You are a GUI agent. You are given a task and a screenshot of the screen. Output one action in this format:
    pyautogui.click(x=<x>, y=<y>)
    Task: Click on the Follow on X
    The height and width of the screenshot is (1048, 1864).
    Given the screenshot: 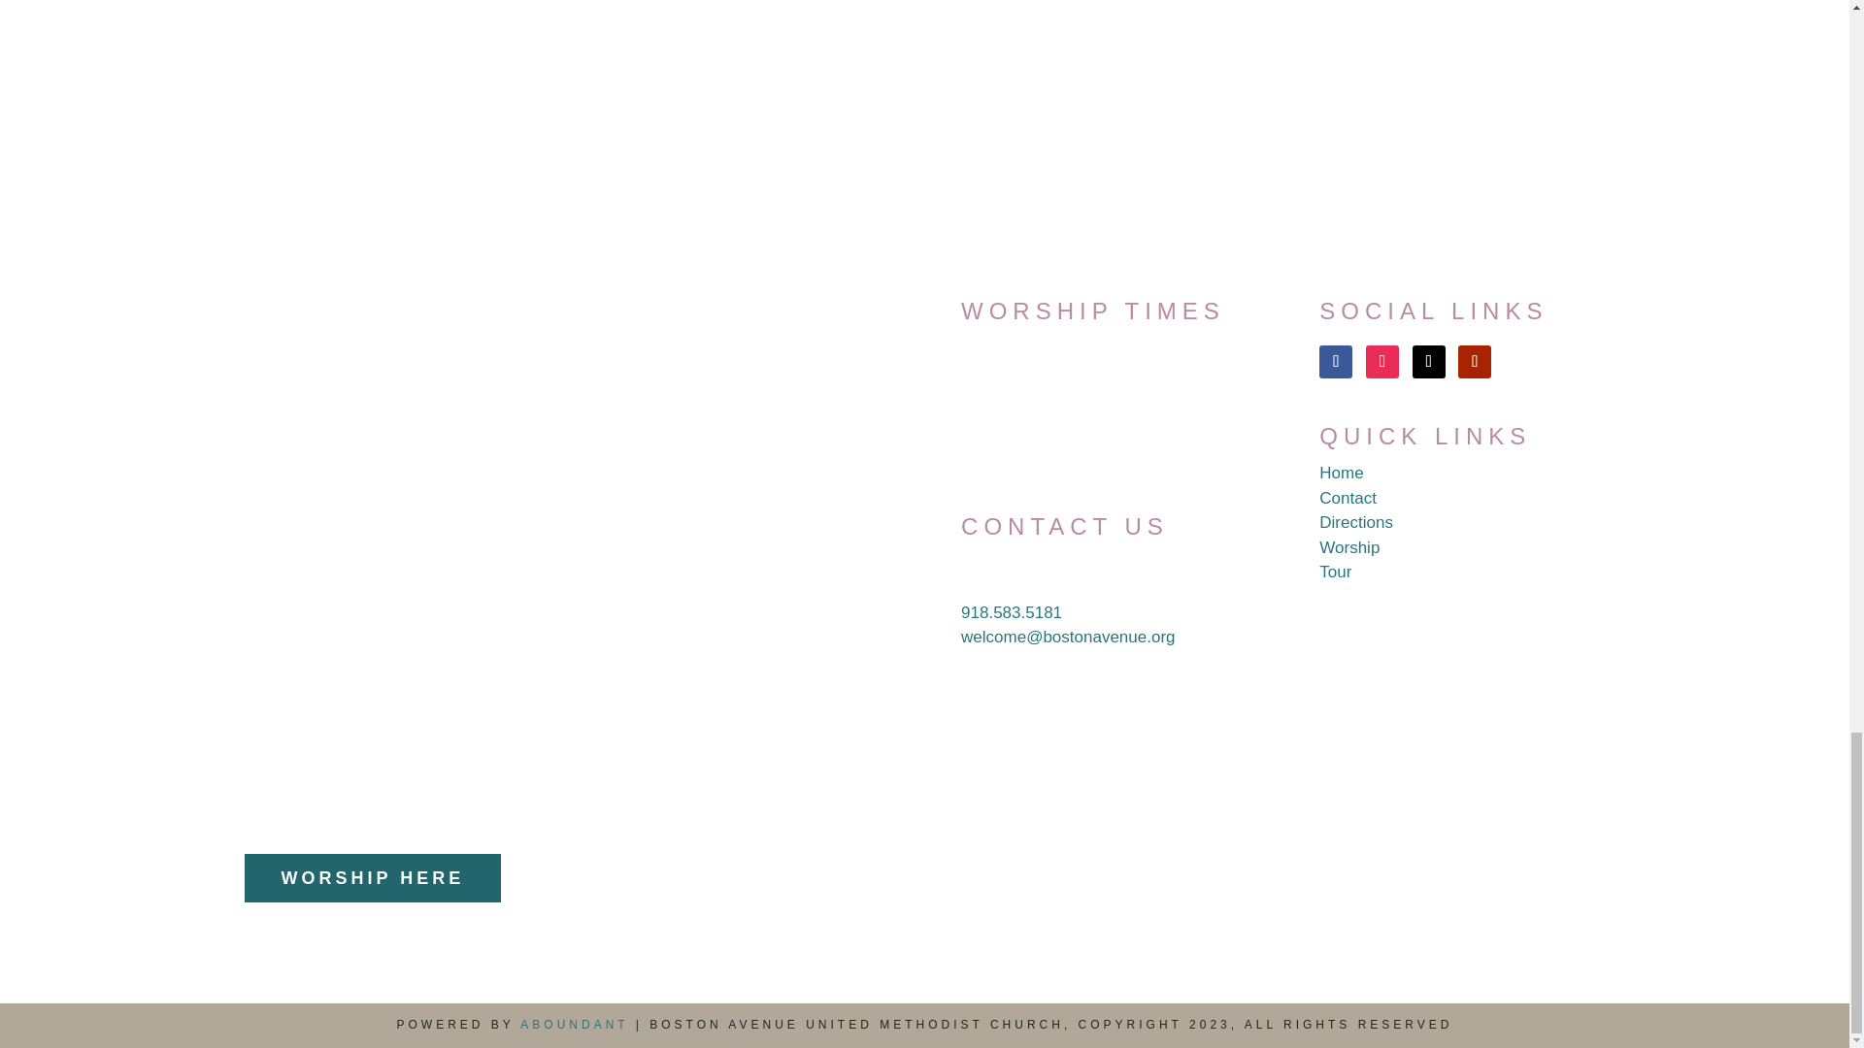 What is the action you would take?
    pyautogui.click(x=1429, y=361)
    